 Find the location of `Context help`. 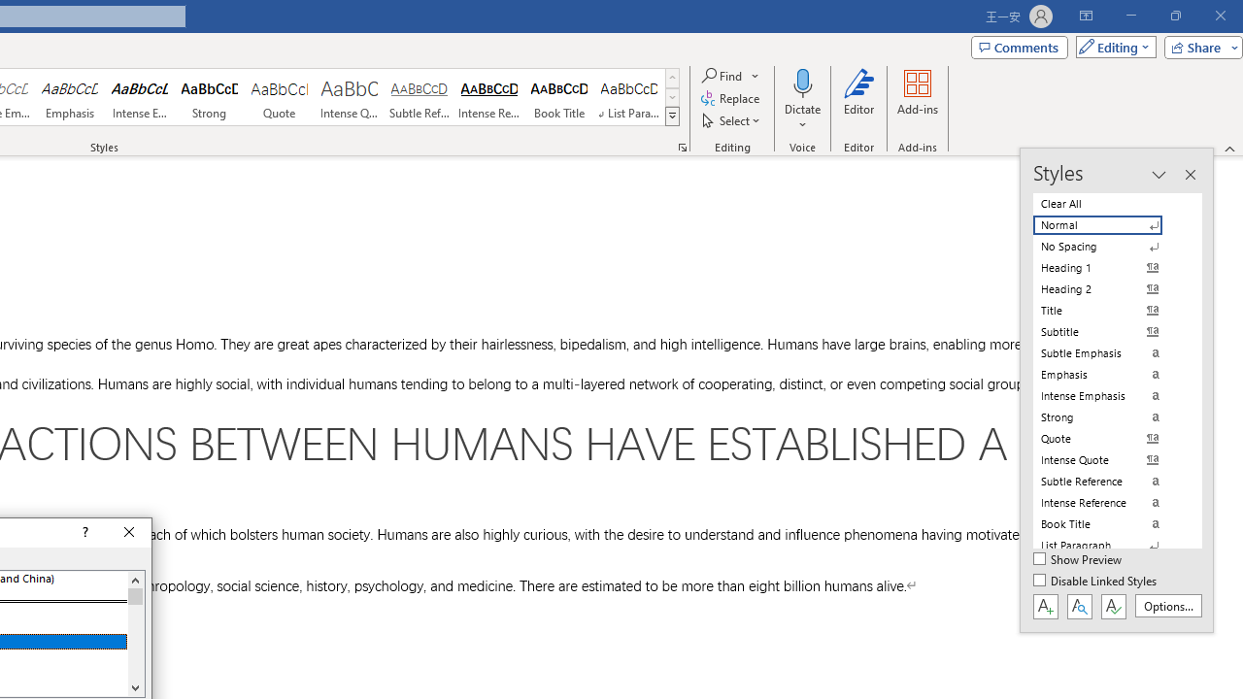

Context help is located at coordinates (84, 532).